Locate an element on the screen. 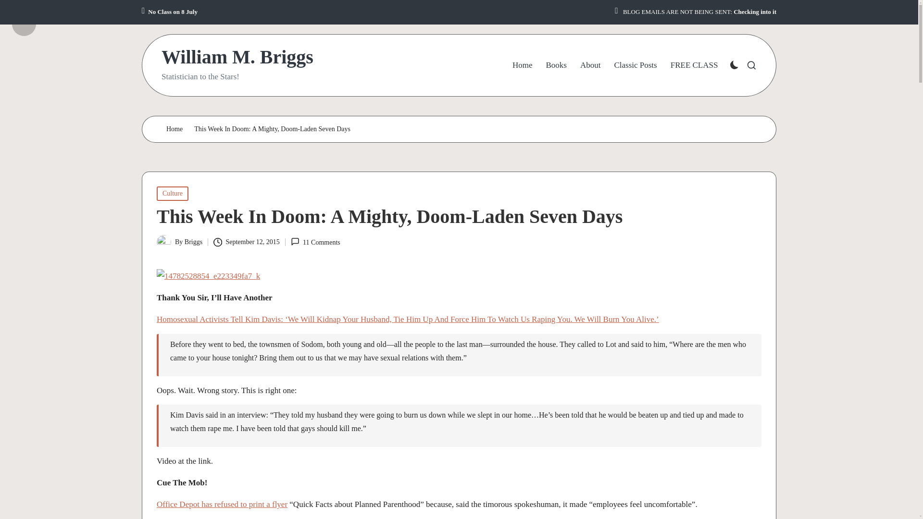 Image resolution: width=923 pixels, height=519 pixels. FREE CLASS is located at coordinates (694, 65).